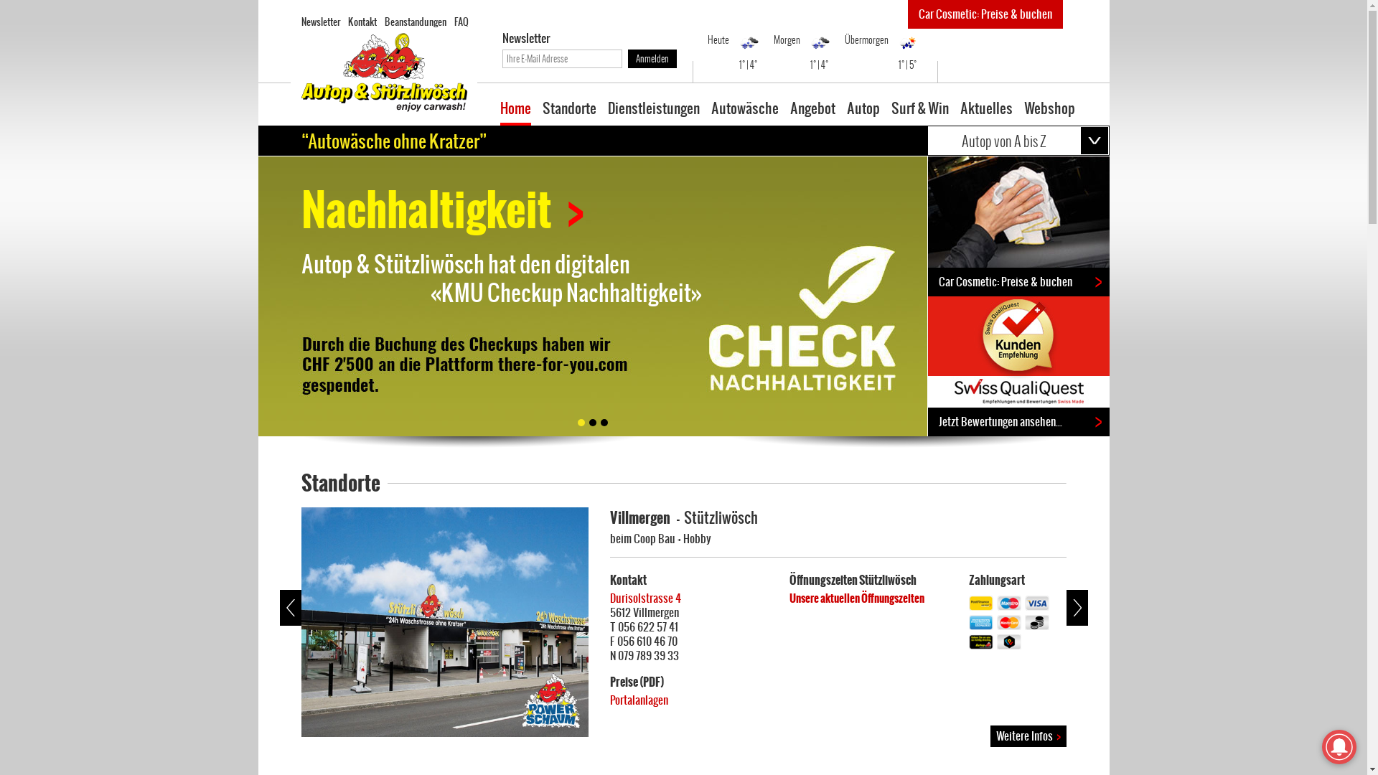 The width and height of the screenshot is (1378, 775). Describe the element at coordinates (652, 59) in the screenshot. I see `Anmelden` at that location.